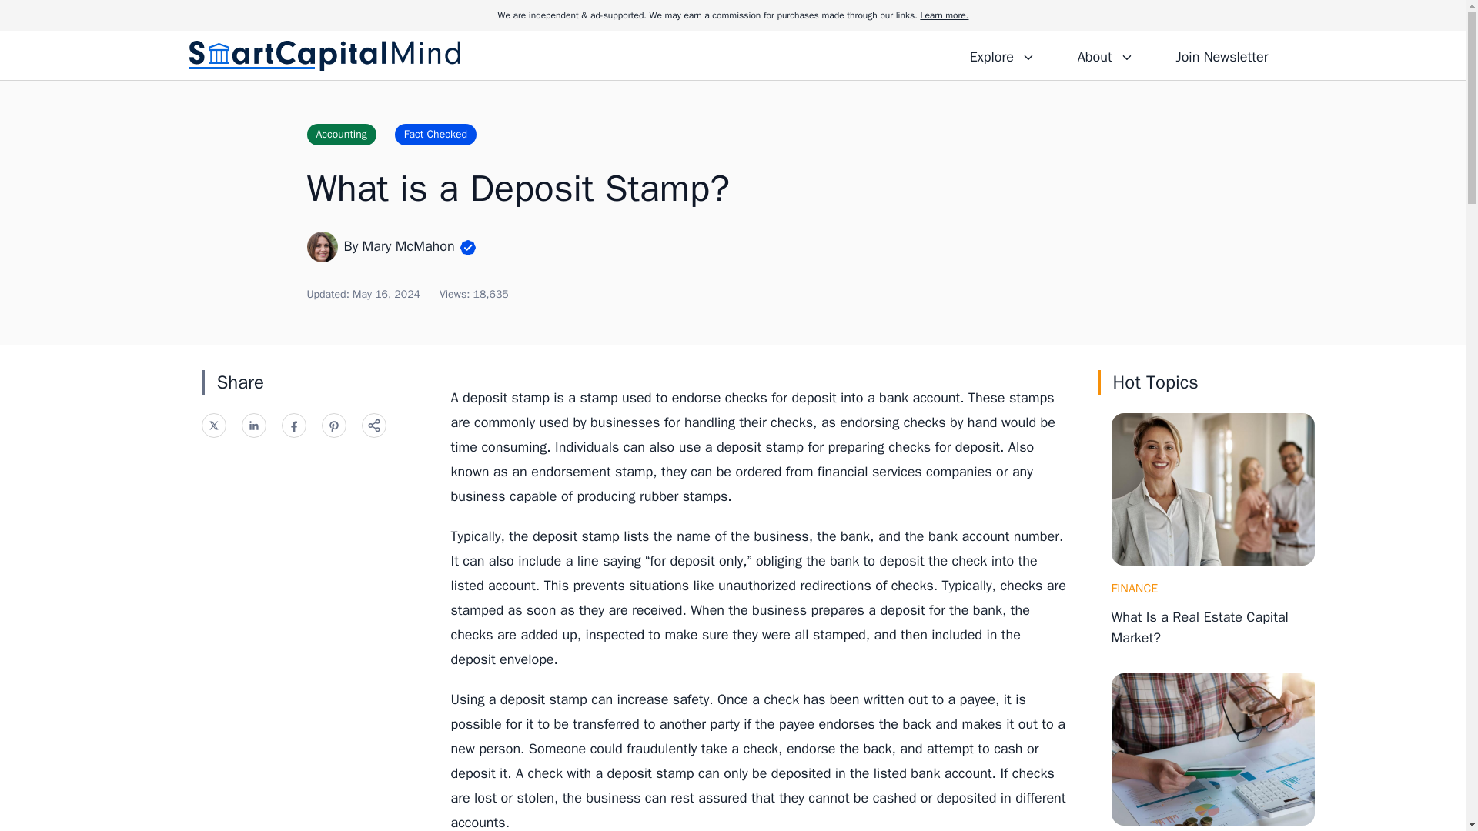  What do you see at coordinates (1105, 55) in the screenshot?
I see `About` at bounding box center [1105, 55].